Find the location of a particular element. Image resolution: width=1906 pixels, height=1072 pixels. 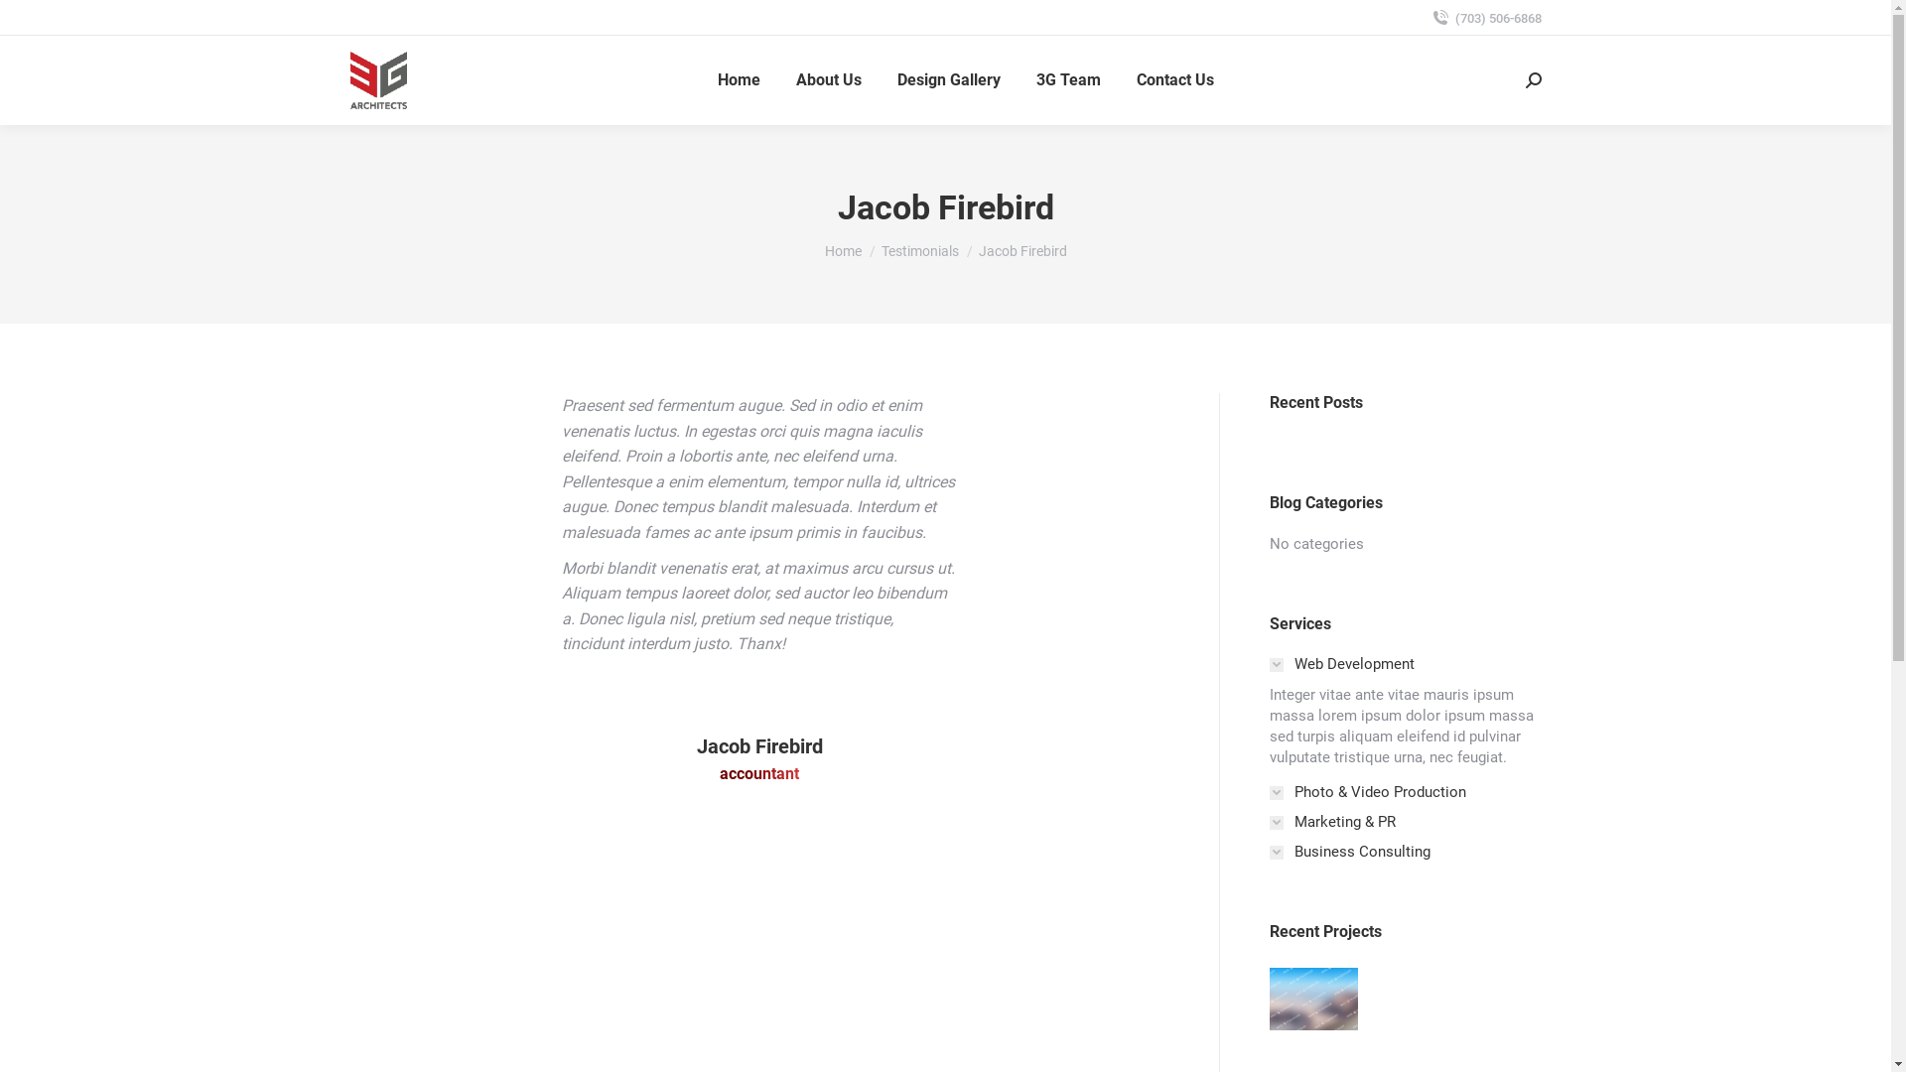

Seven Mobile App is located at coordinates (1314, 1001).